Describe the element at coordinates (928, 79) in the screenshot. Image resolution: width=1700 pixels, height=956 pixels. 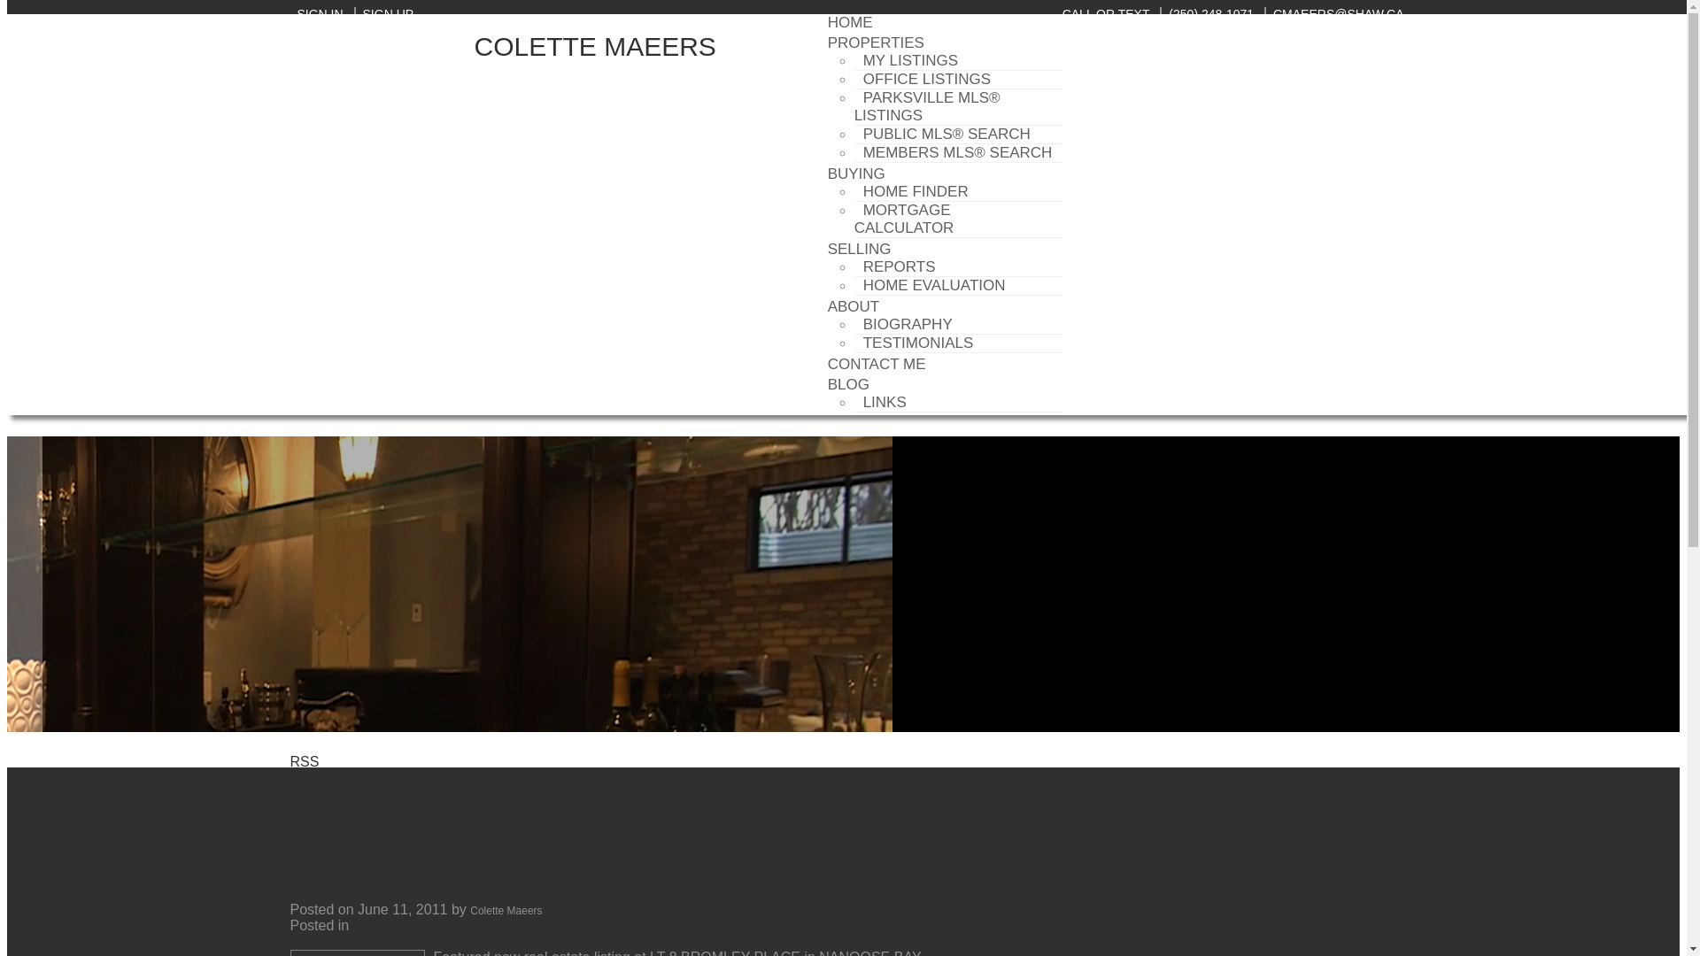
I see `OFFICE LISTINGS` at that location.